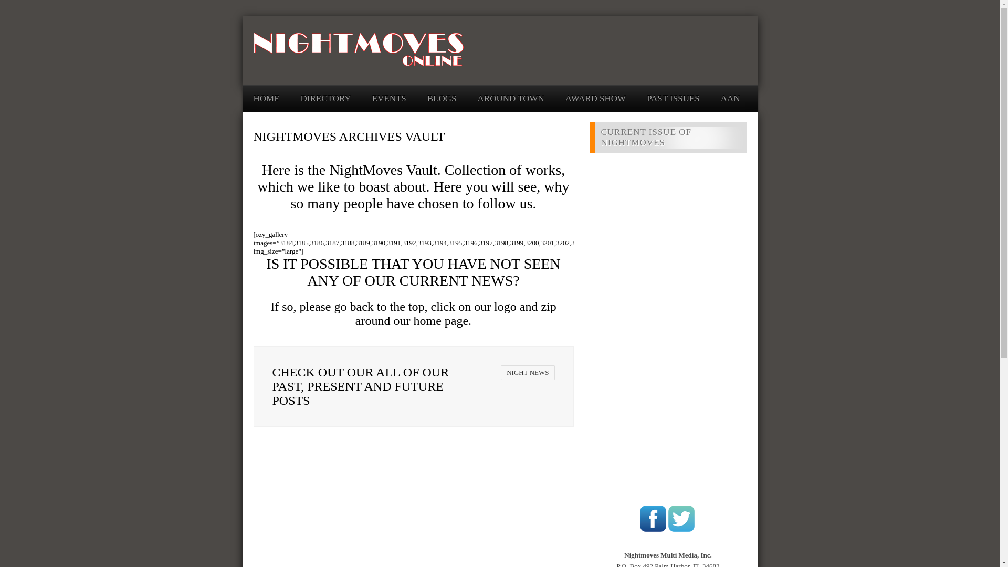  What do you see at coordinates (595, 98) in the screenshot?
I see `AWARD SHOW` at bounding box center [595, 98].